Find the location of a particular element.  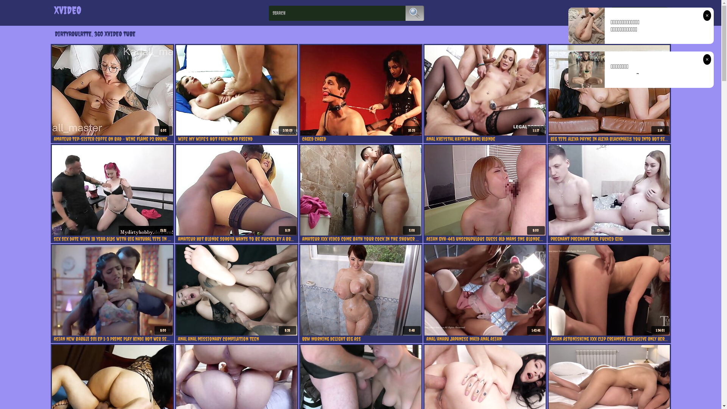

12:54 is located at coordinates (609, 190).